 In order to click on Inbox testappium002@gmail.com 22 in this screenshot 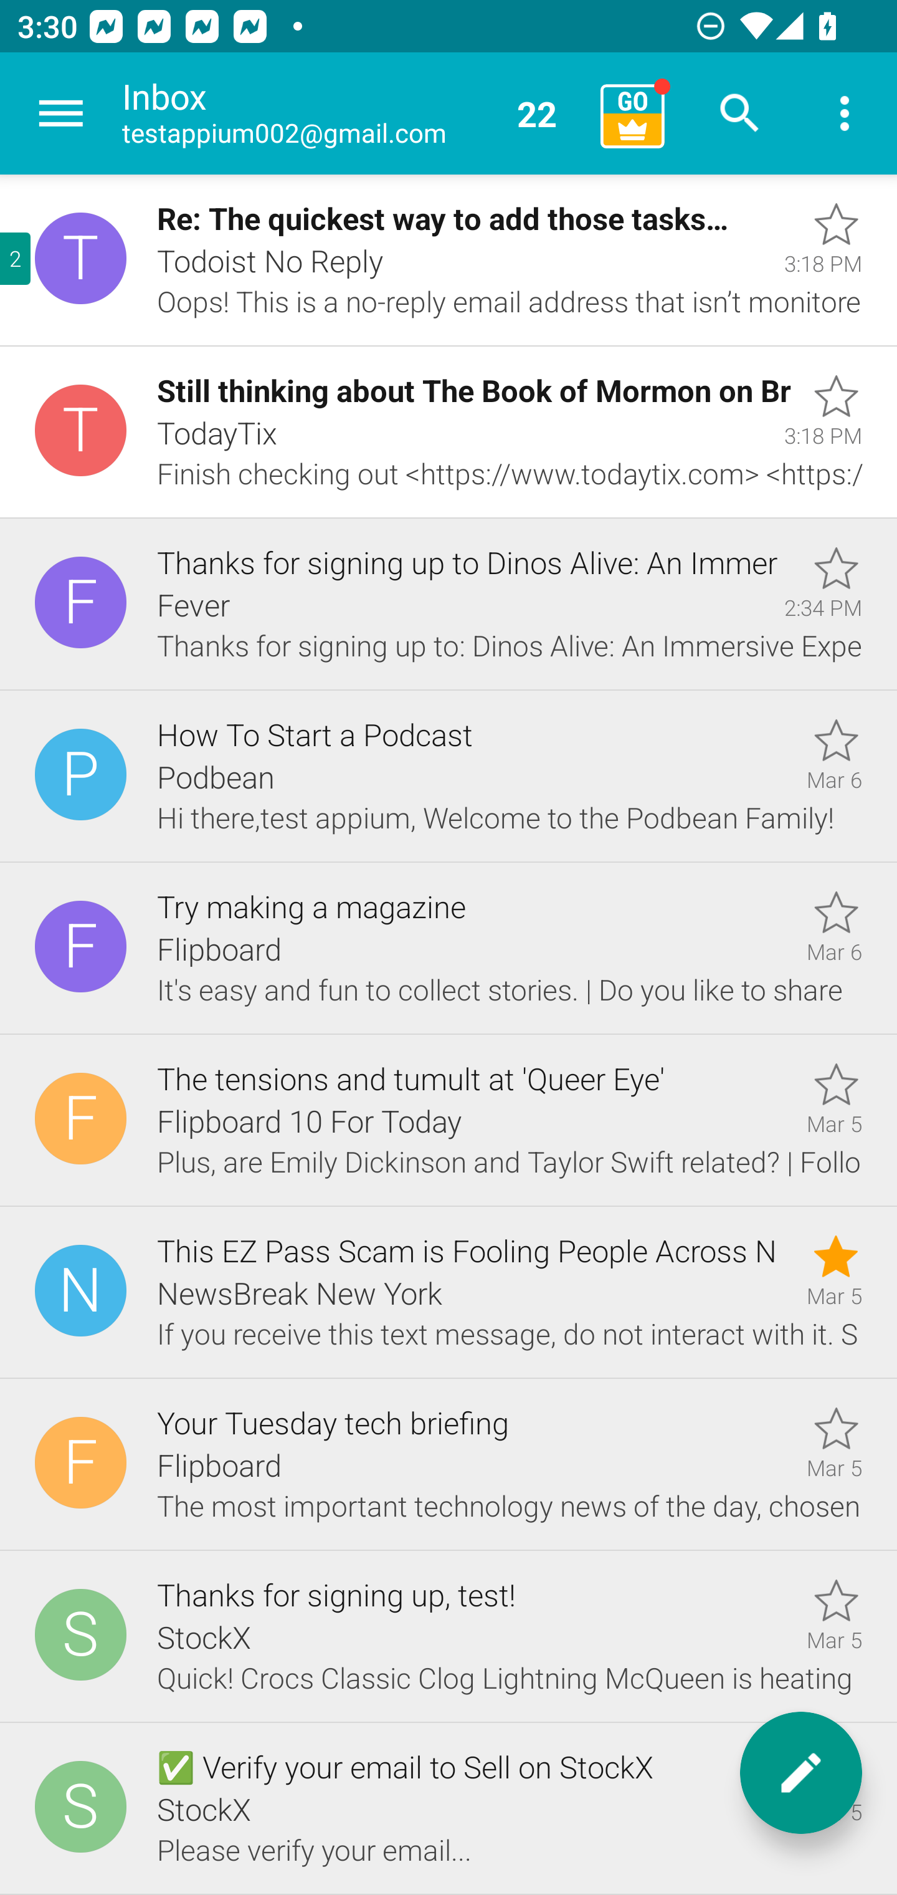, I will do `click(353, 113)`.